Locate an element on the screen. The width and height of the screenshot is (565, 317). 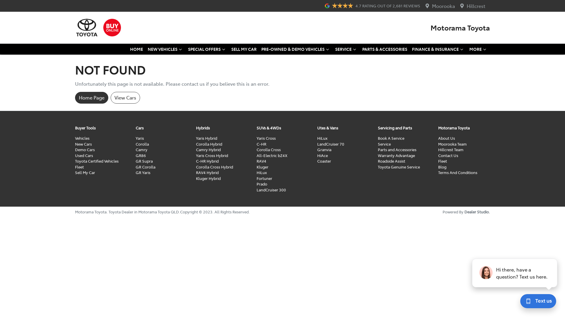
Warranty Advantage is located at coordinates (396, 156).